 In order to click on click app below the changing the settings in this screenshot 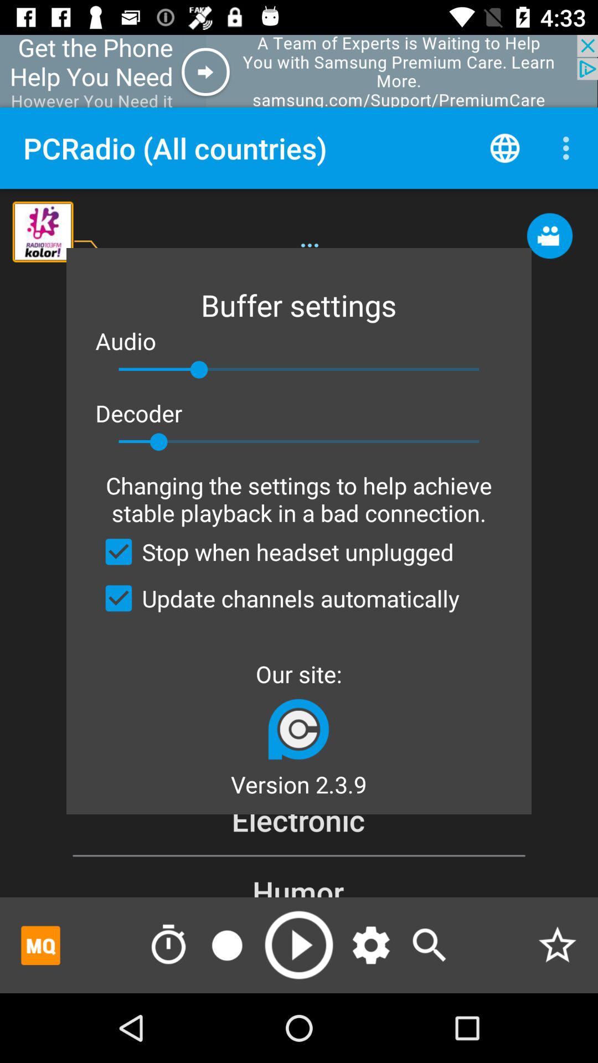, I will do `click(275, 551)`.